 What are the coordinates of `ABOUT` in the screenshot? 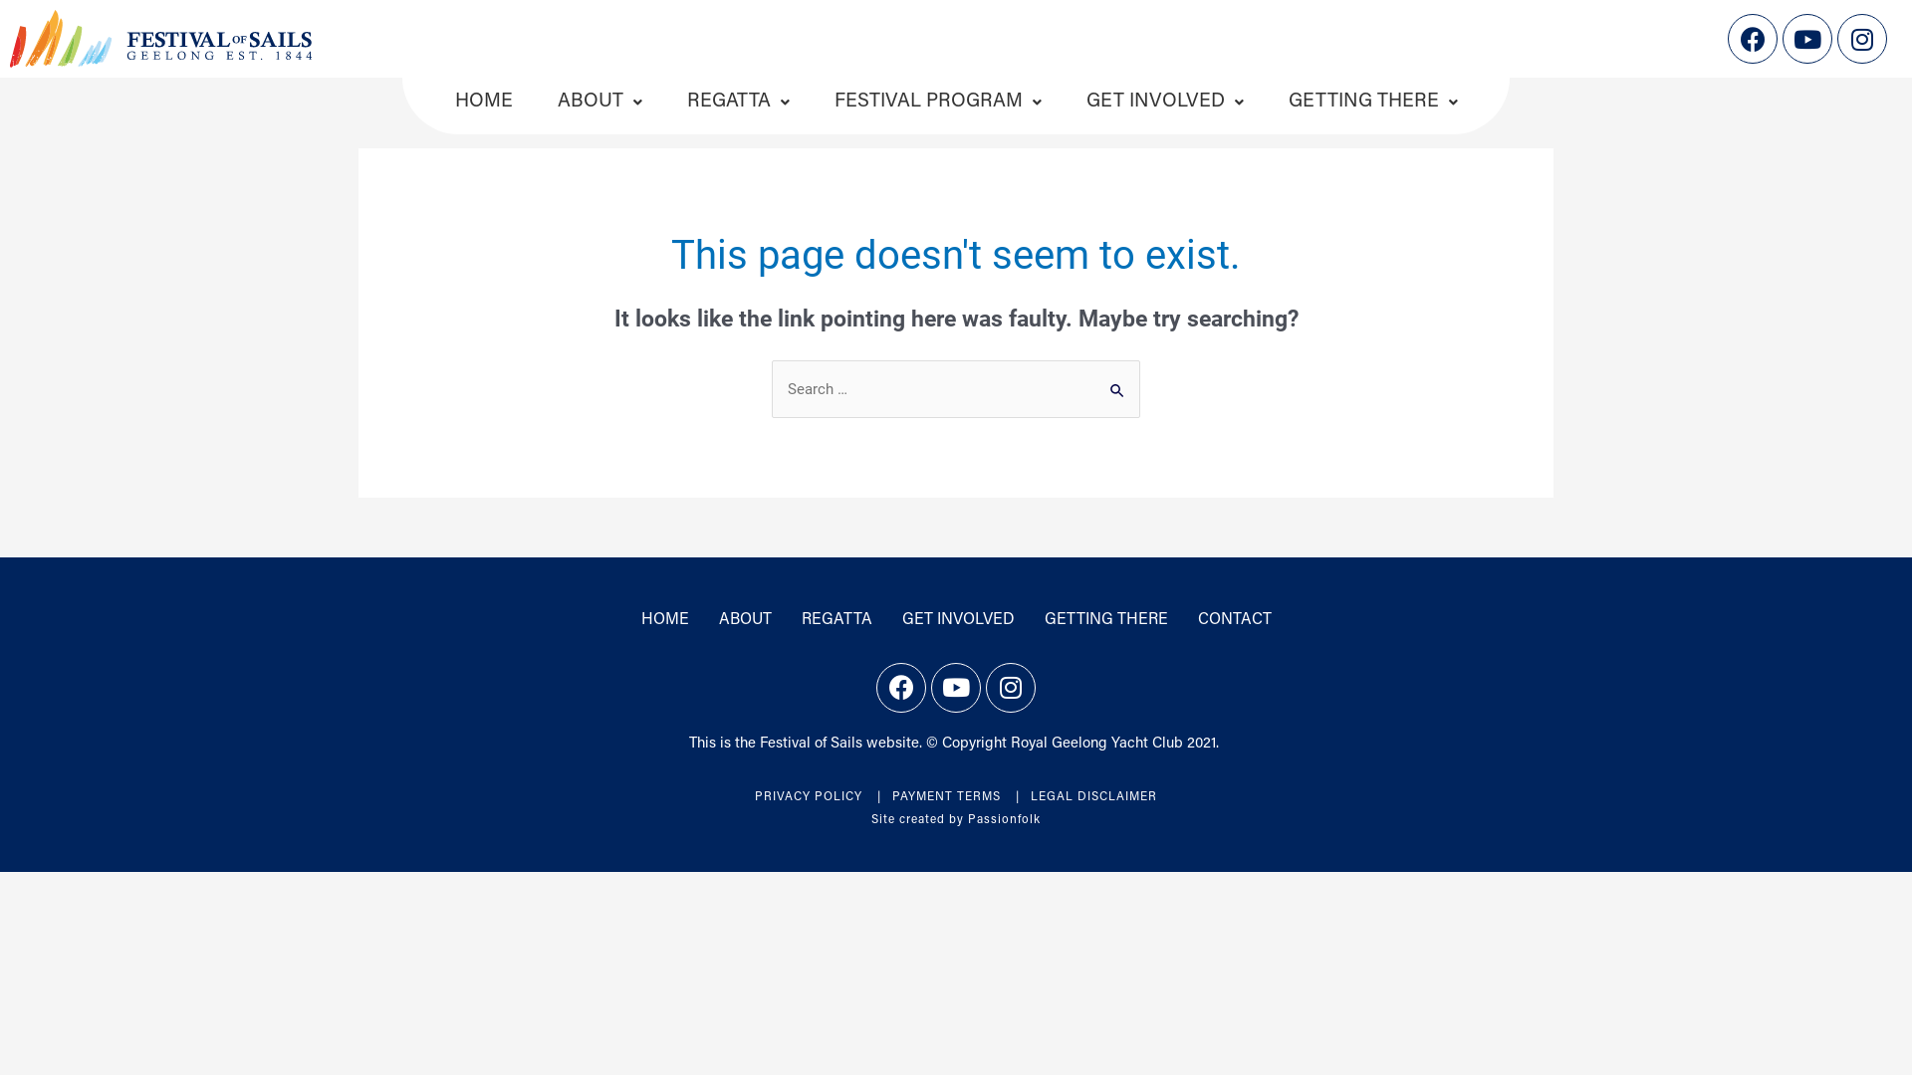 It's located at (745, 620).